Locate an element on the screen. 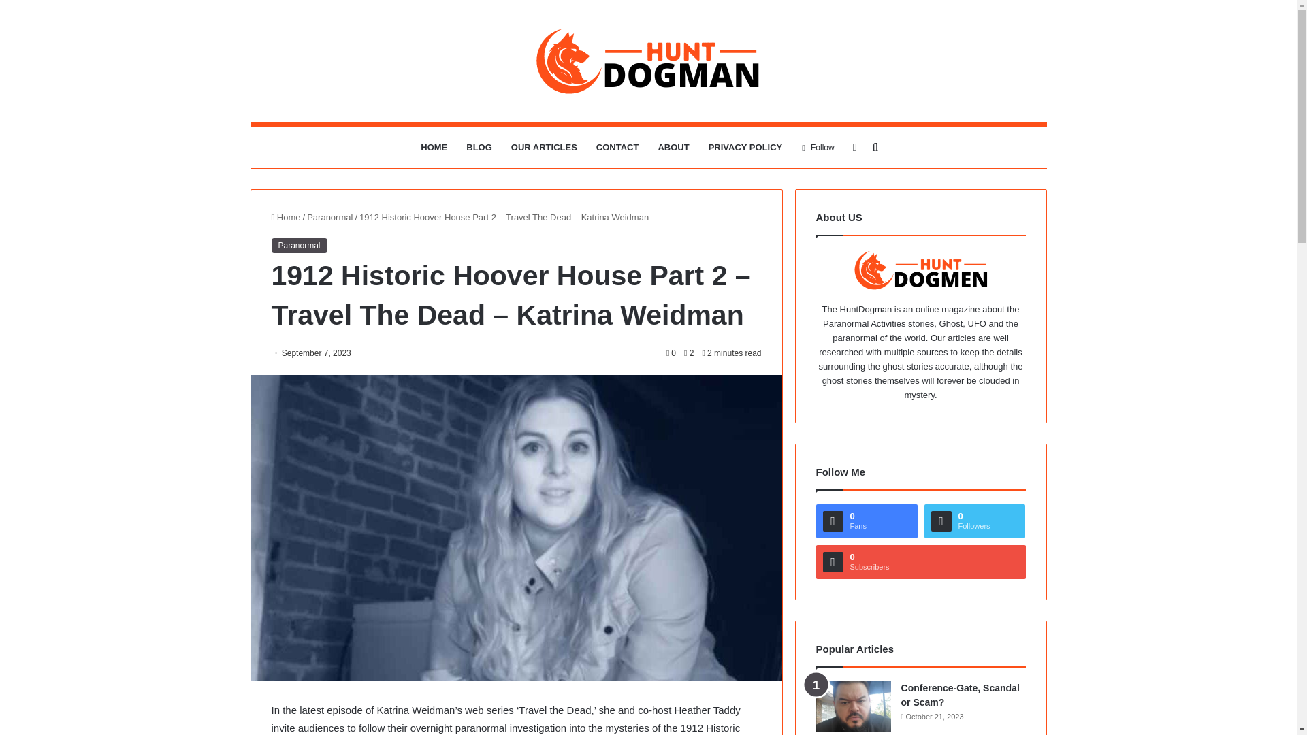 This screenshot has height=735, width=1307. Paranormal is located at coordinates (298, 245).